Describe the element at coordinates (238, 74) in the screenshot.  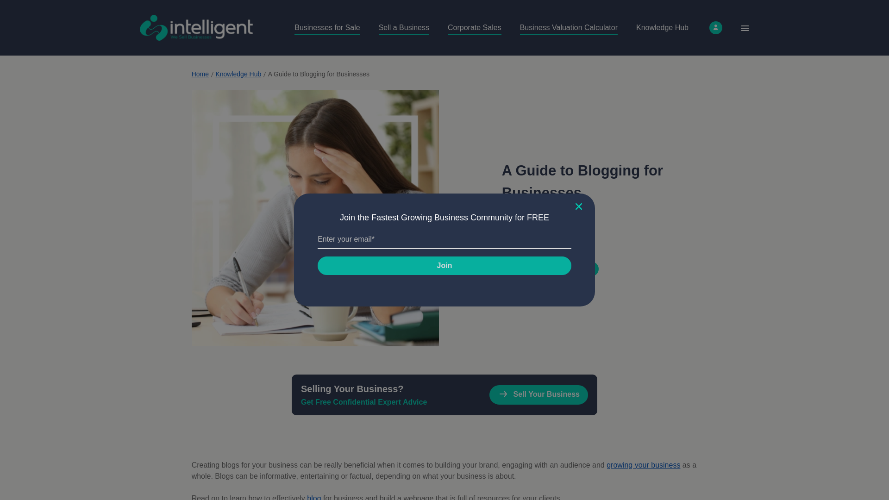
I see `Knowledge Hub` at that location.